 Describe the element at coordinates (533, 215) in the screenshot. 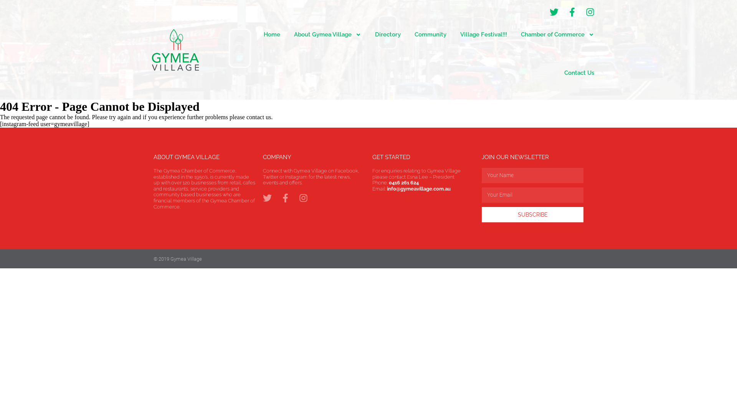

I see `SUBSCRIBE` at that location.